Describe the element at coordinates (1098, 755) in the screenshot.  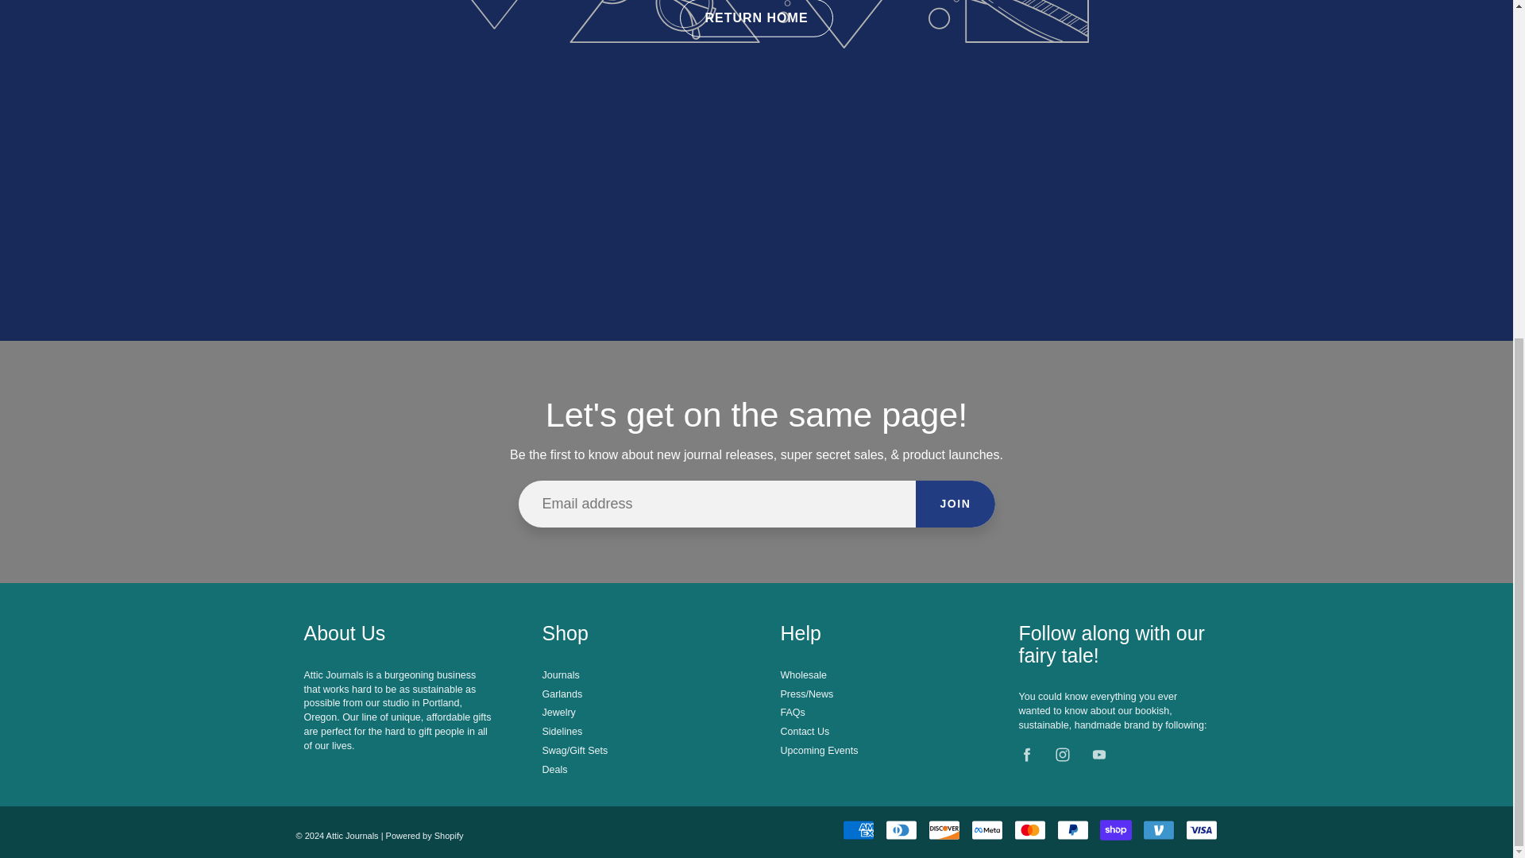
I see `YouTube` at that location.